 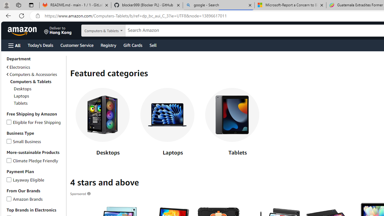 I want to click on Leave feedback on Sponsored ad, so click(x=81, y=193).